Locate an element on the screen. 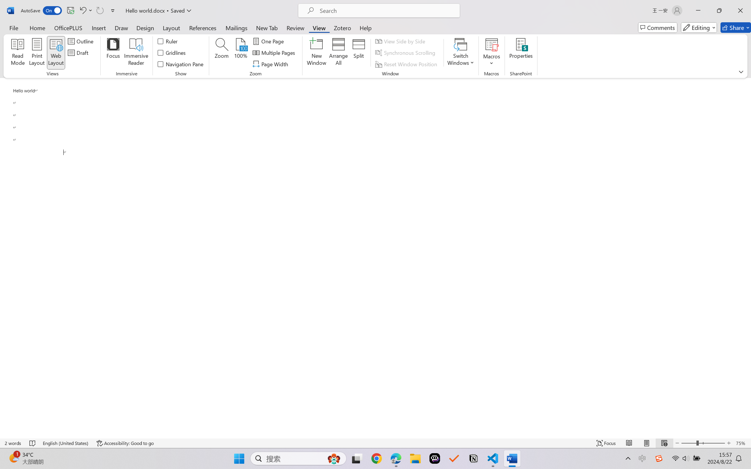 The height and width of the screenshot is (469, 751). Zoom In is located at coordinates (729, 443).